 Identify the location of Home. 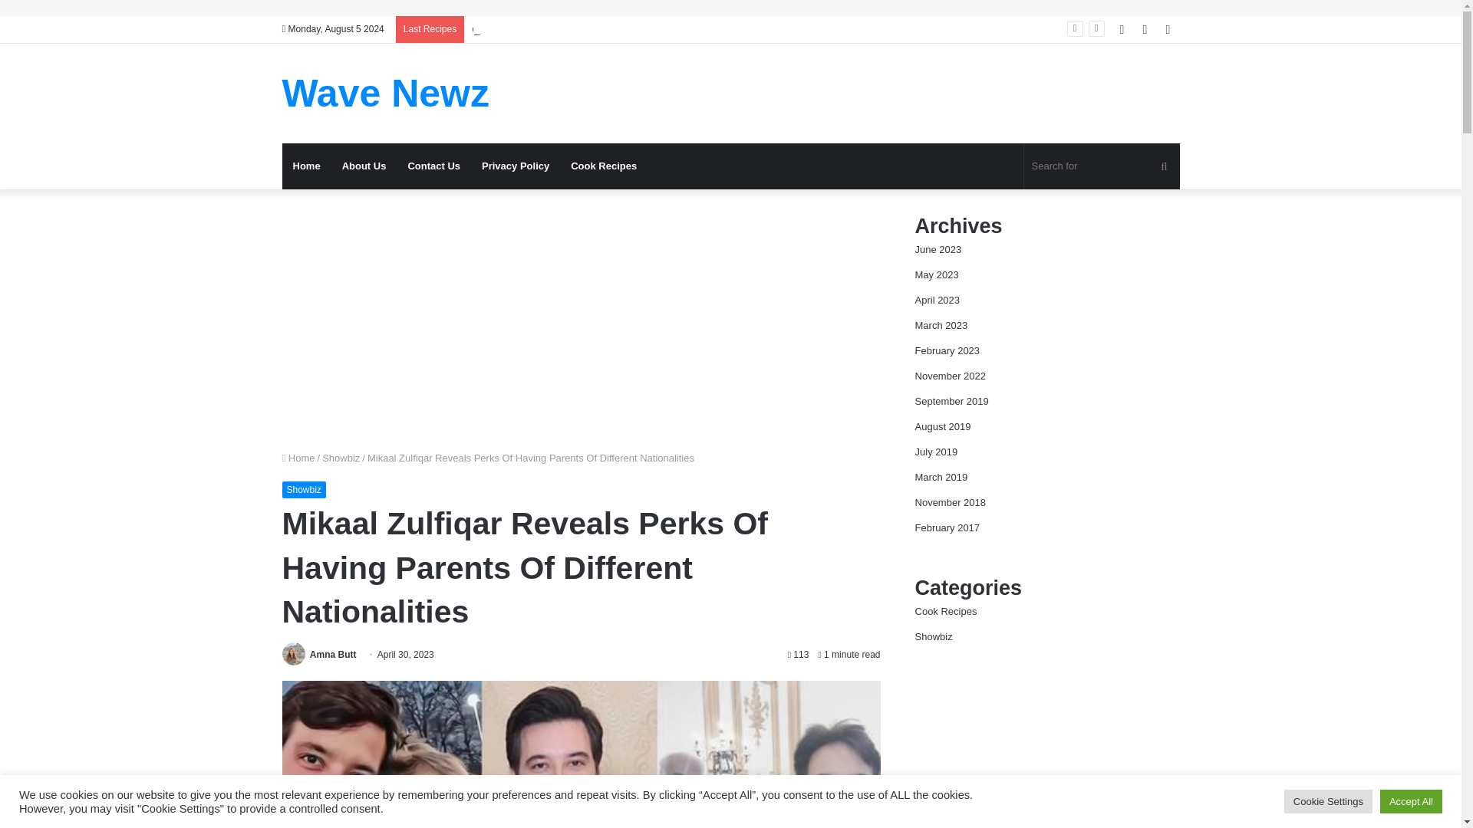
(298, 457).